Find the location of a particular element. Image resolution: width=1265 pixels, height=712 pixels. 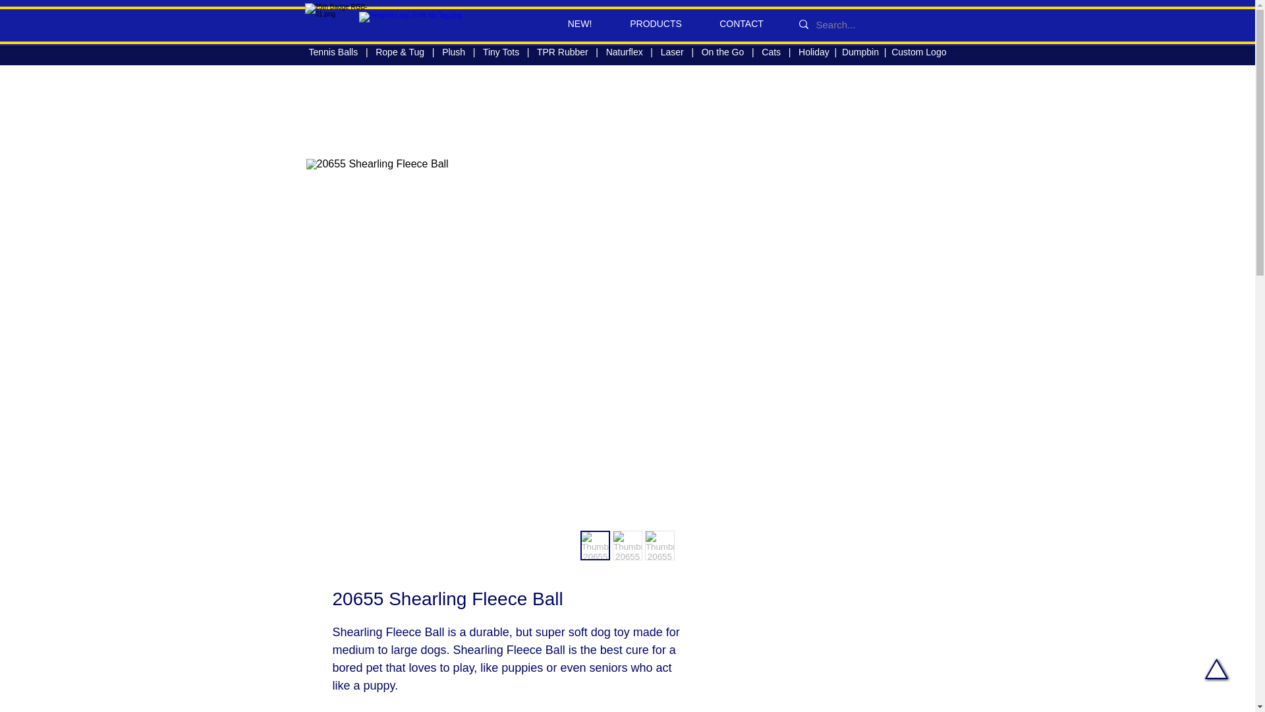

Naturflex is located at coordinates (624, 52).